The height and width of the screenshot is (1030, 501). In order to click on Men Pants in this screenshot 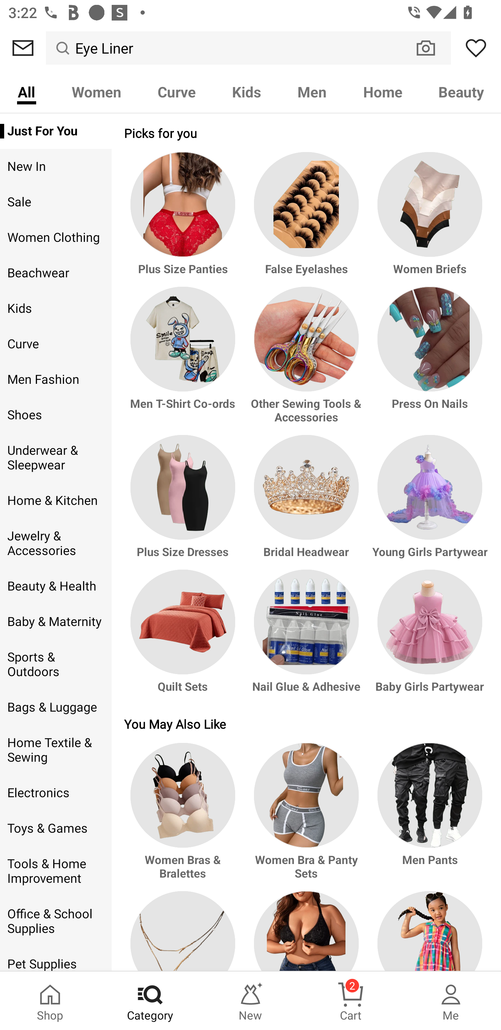, I will do `click(428, 817)`.